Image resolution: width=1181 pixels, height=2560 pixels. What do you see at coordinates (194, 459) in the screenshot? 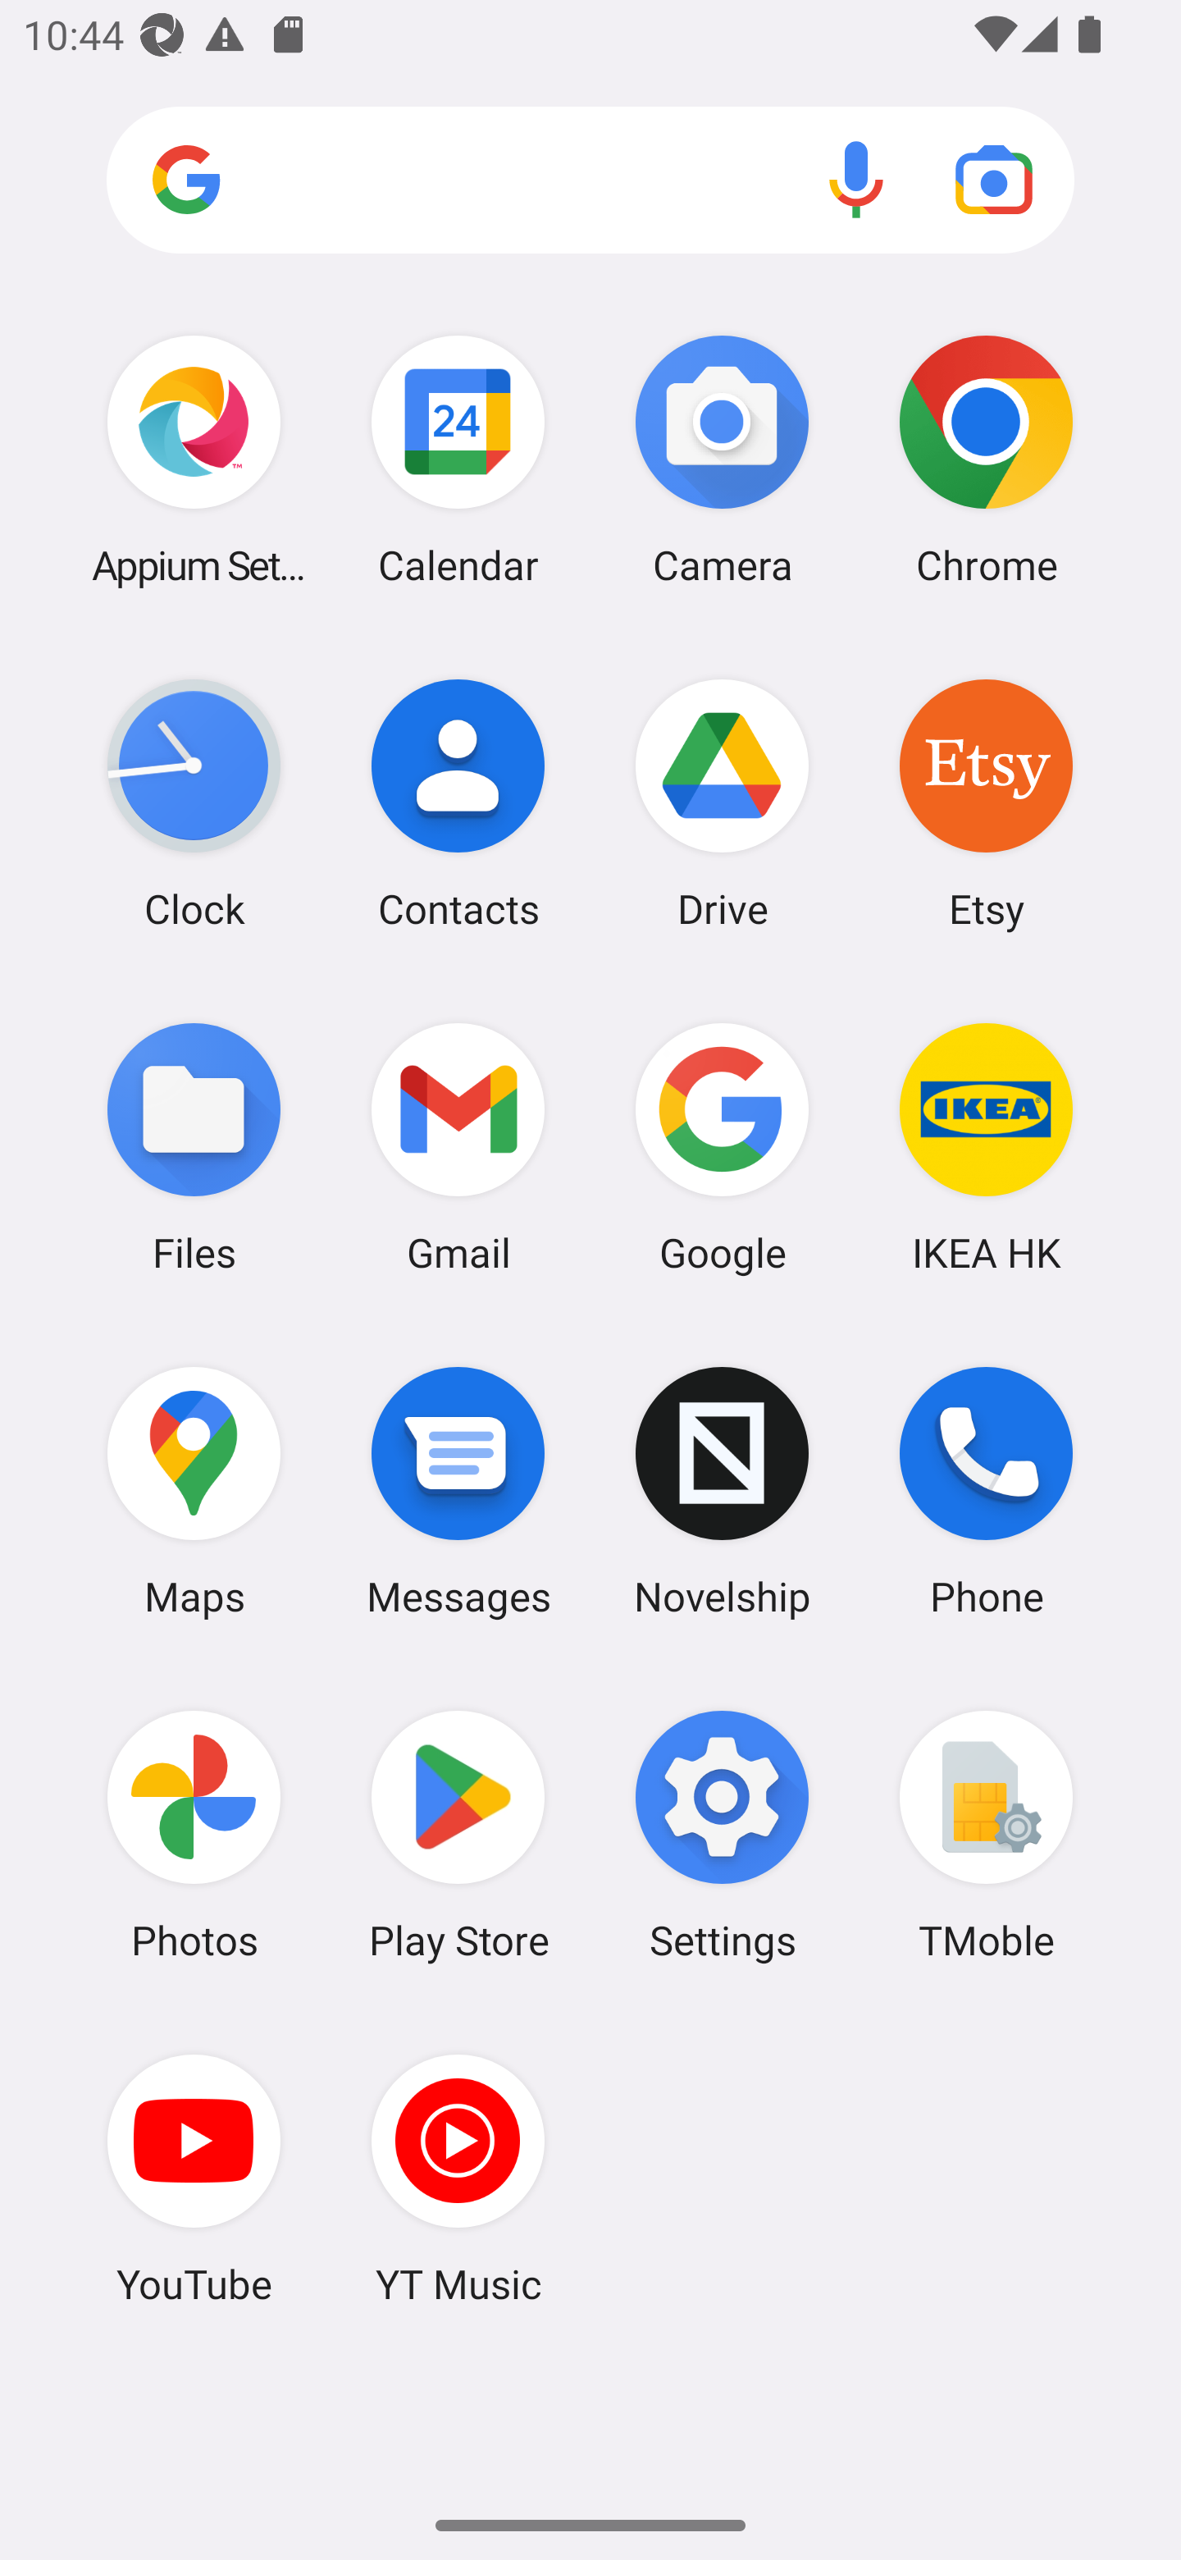
I see `Appium Settings` at bounding box center [194, 459].